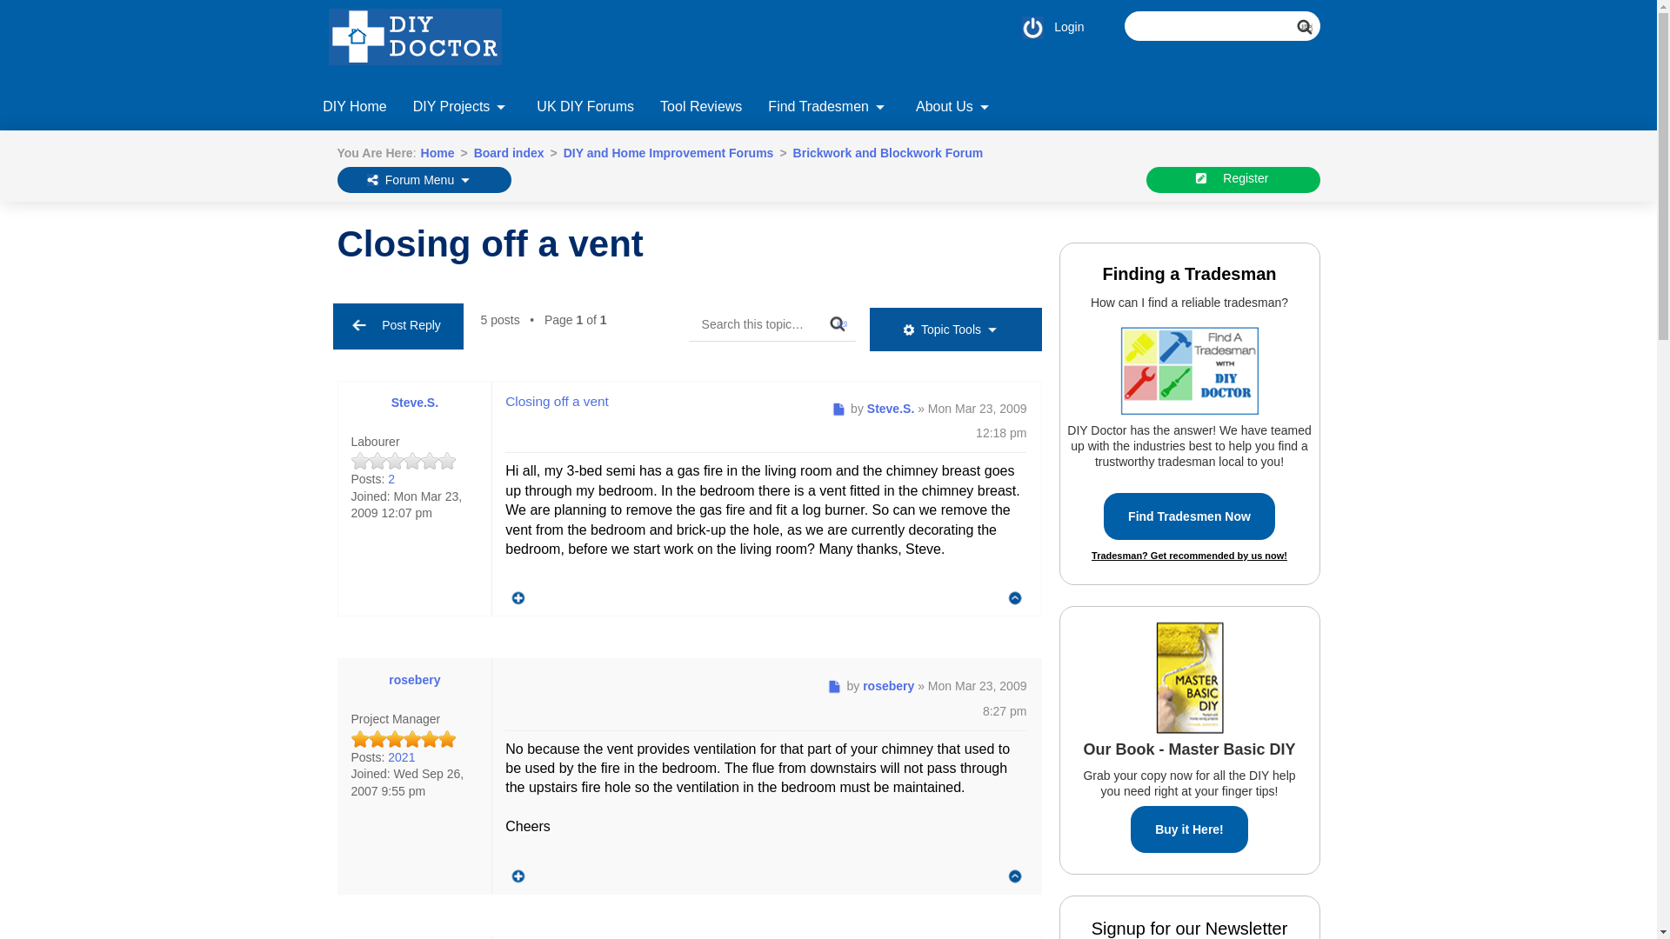 Image resolution: width=1670 pixels, height=939 pixels. What do you see at coordinates (585, 102) in the screenshot?
I see `UK DIY Forums` at bounding box center [585, 102].